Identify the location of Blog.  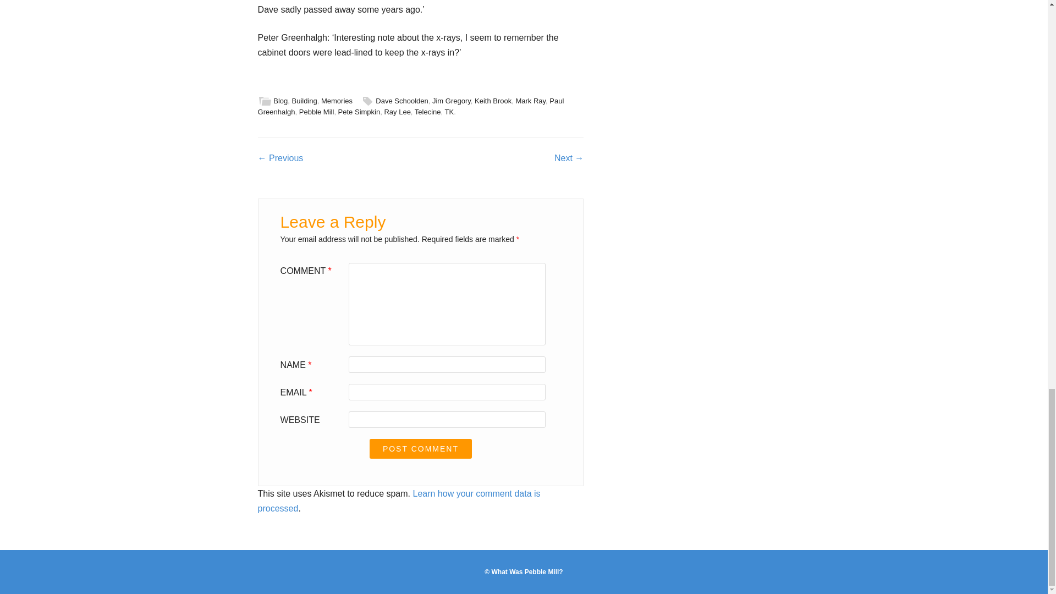
(280, 101).